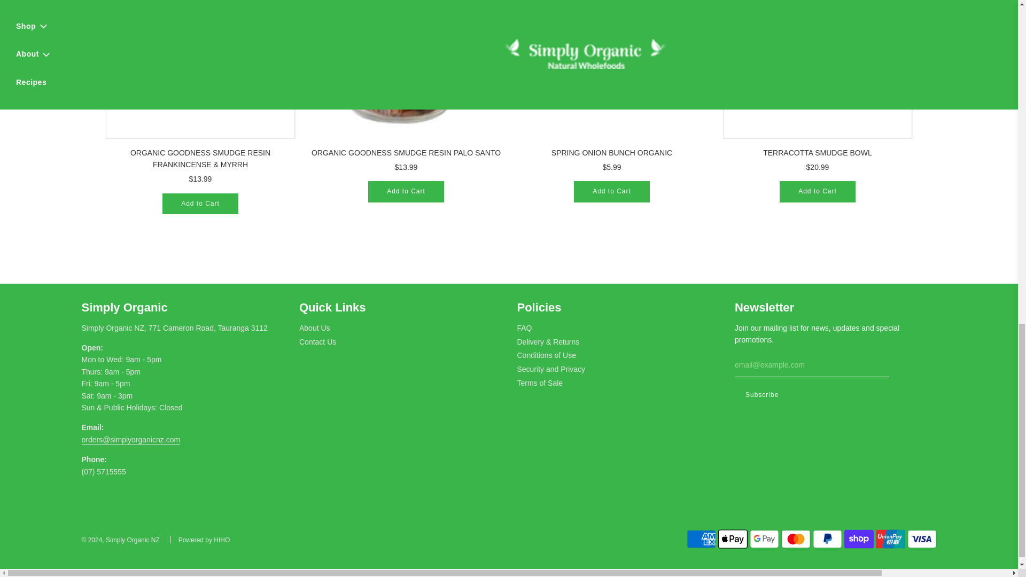  I want to click on Google Pay, so click(764, 539).